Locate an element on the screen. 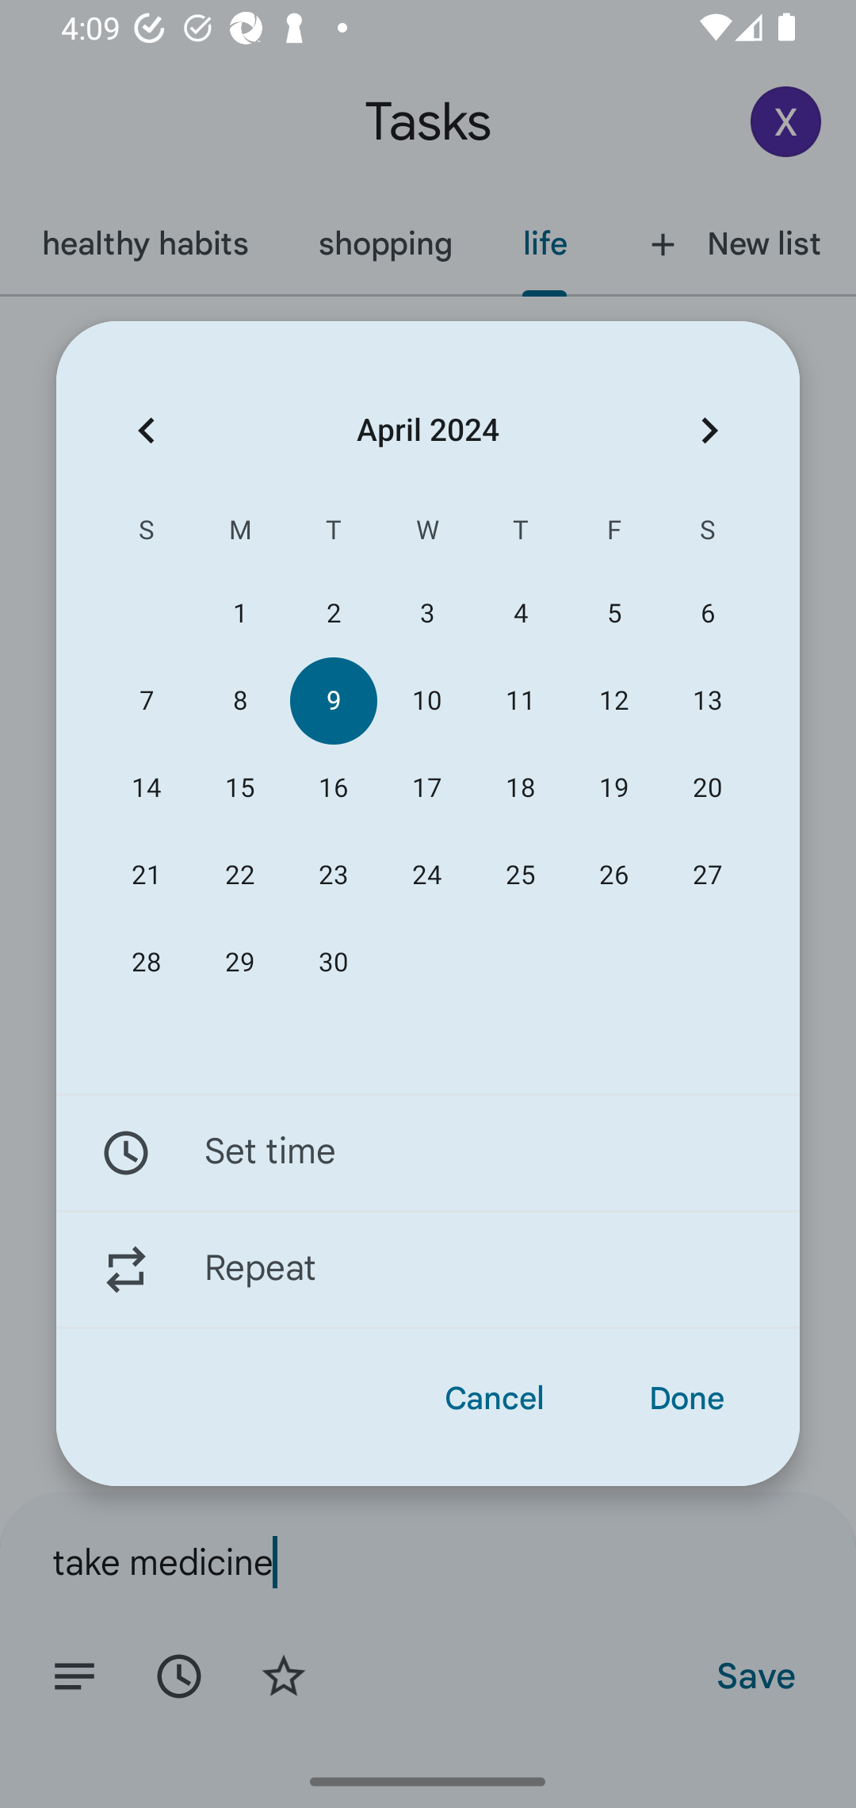  12 12 April 2024 is located at coordinates (613, 701).